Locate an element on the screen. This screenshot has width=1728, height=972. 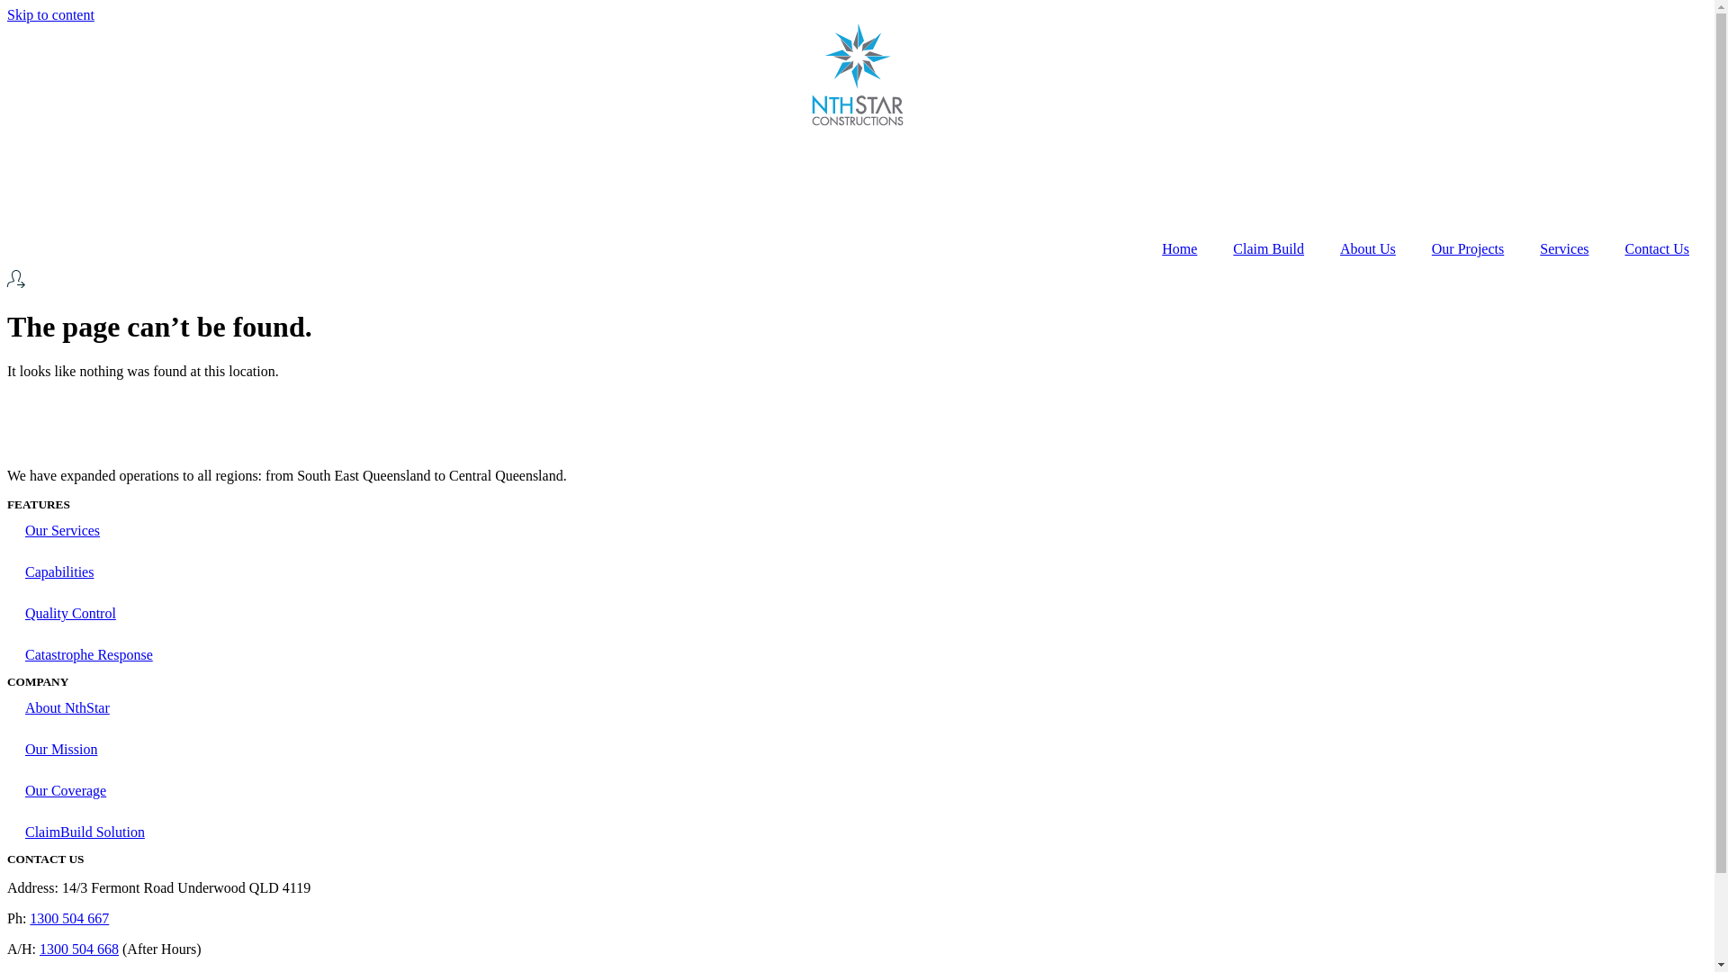
Our Mission is located at coordinates (857, 750).